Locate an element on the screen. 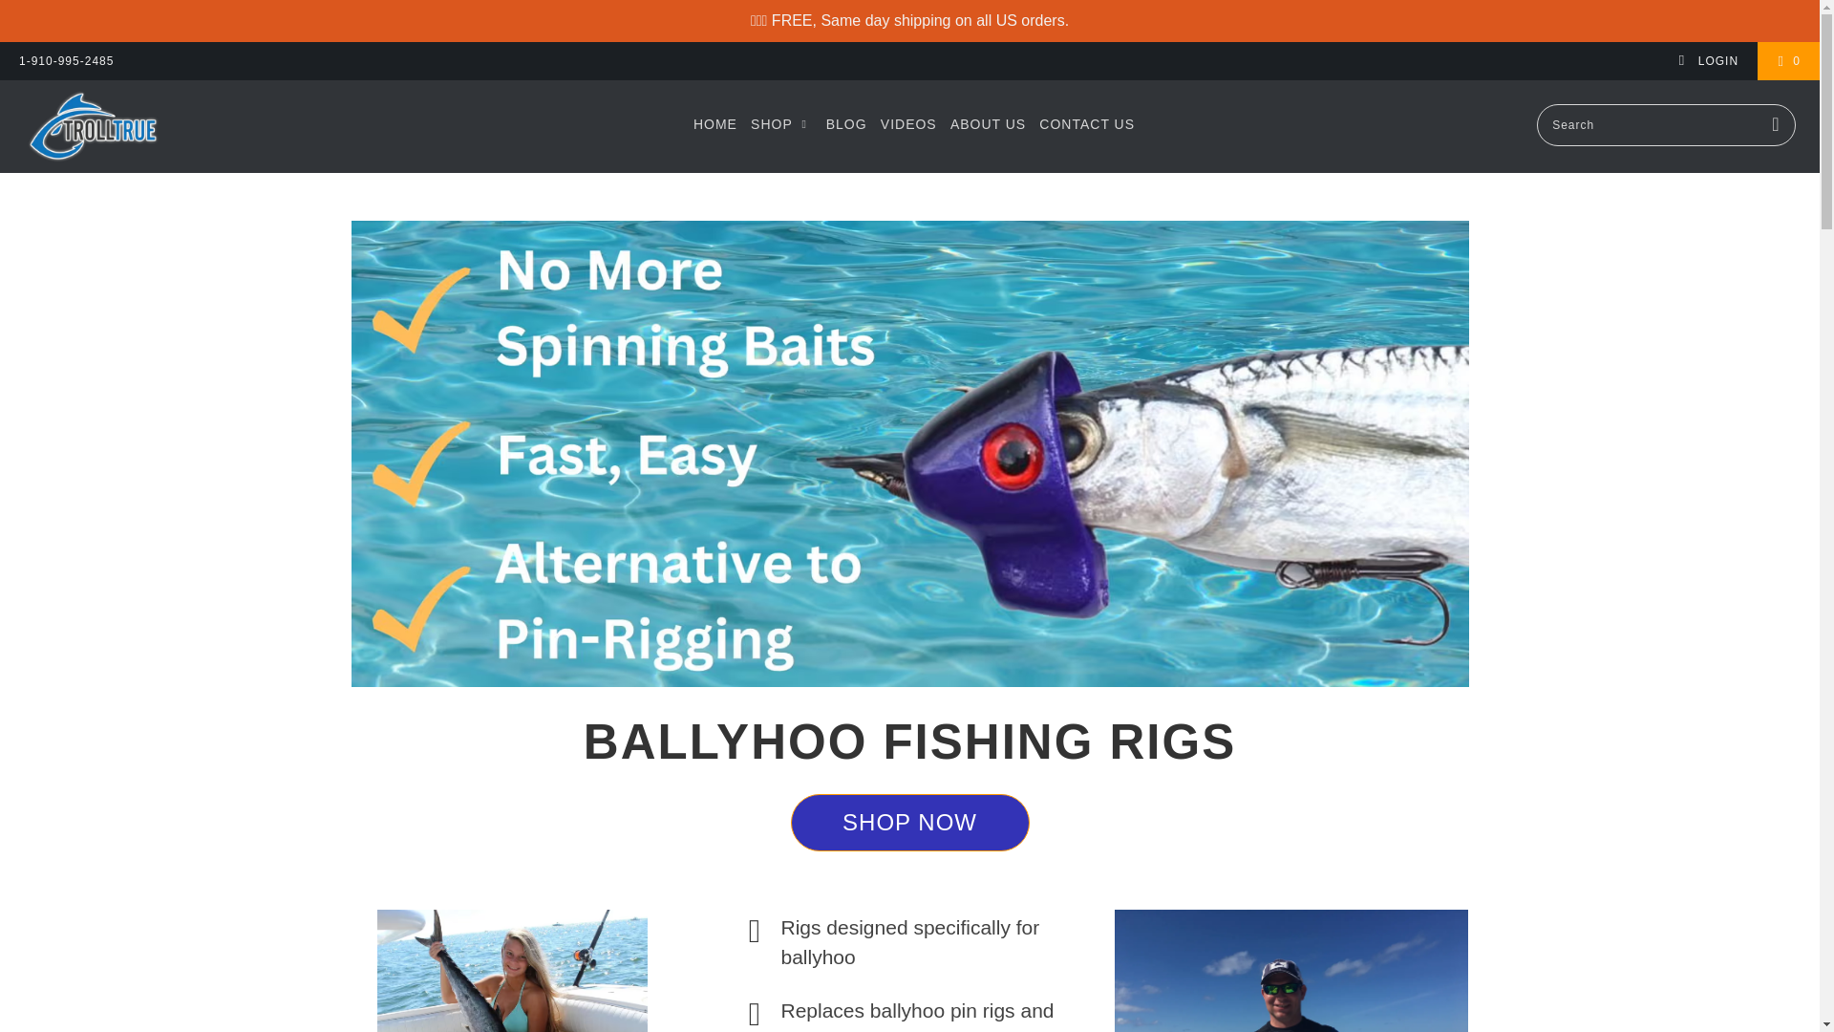 This screenshot has width=1834, height=1032. HOME is located at coordinates (714, 124).